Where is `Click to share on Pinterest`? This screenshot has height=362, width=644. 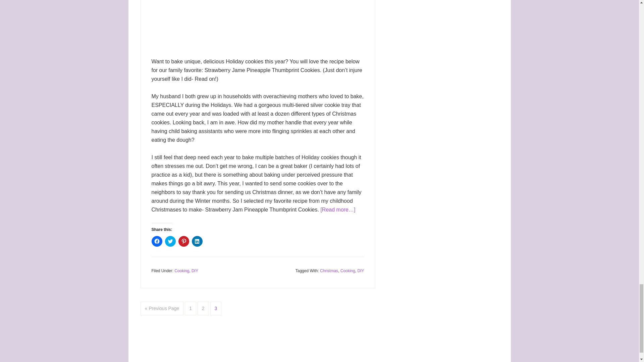
Click to share on Pinterest is located at coordinates (184, 241).